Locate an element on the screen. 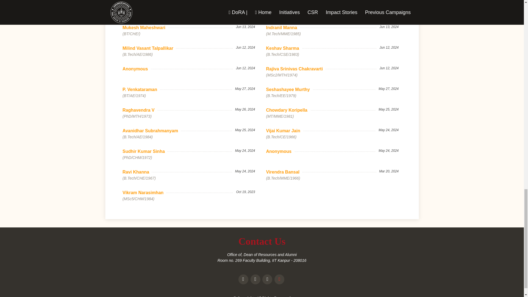 This screenshot has width=528, height=297. Raghavendra V is located at coordinates (140, 110).